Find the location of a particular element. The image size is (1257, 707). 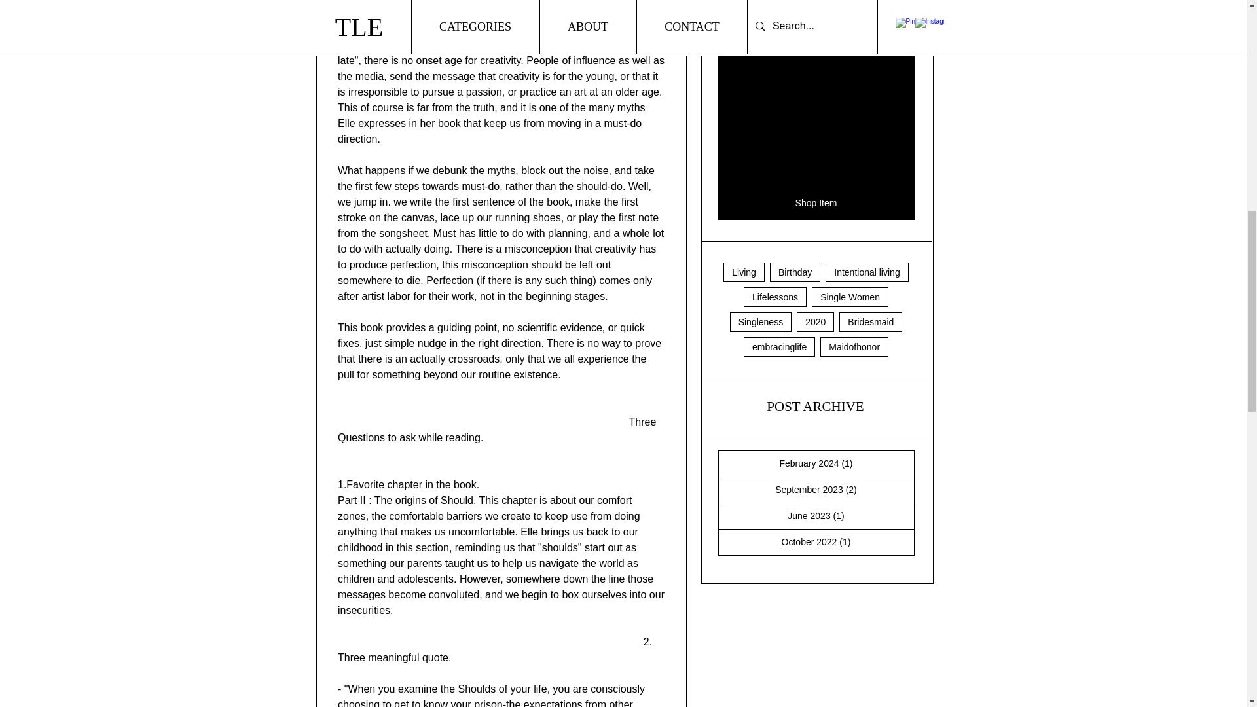

Lifelessons is located at coordinates (775, 297).